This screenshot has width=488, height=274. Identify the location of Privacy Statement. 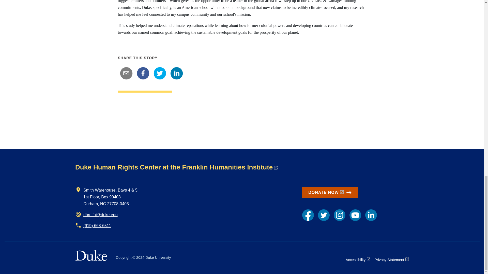
(391, 260).